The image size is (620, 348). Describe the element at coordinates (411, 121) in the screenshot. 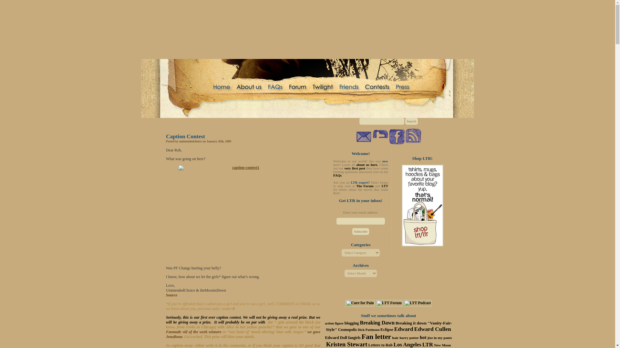

I see `Search` at that location.